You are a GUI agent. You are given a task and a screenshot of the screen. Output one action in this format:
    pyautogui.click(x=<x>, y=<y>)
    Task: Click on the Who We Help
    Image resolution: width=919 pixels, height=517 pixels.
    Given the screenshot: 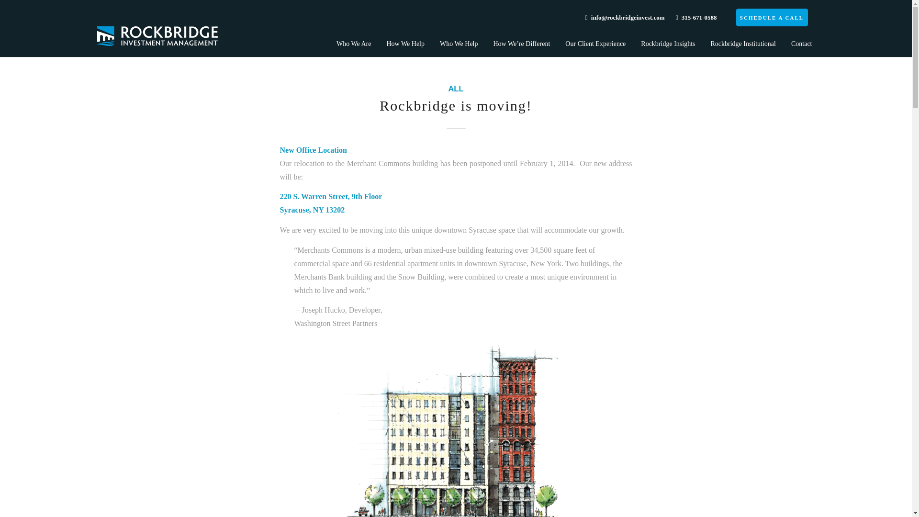 What is the action you would take?
    pyautogui.click(x=459, y=44)
    